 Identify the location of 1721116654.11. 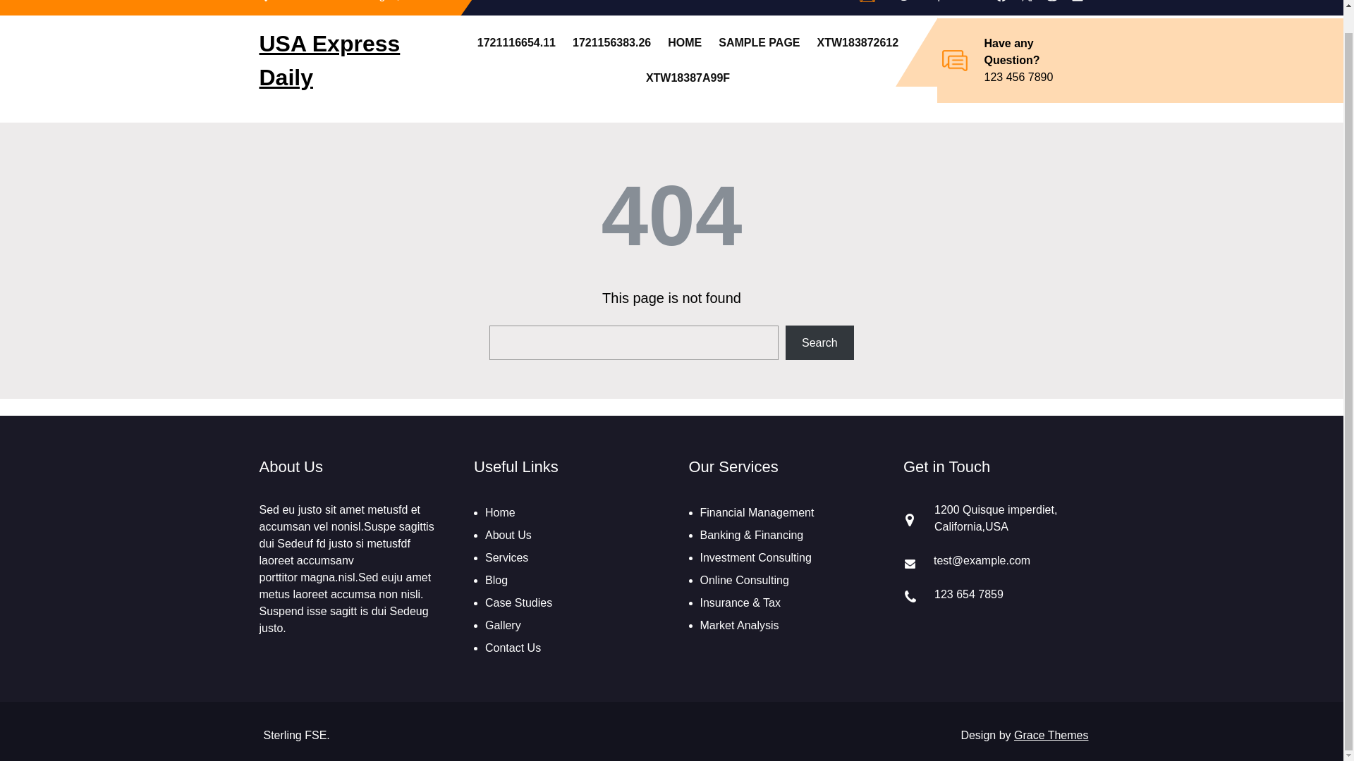
(516, 42).